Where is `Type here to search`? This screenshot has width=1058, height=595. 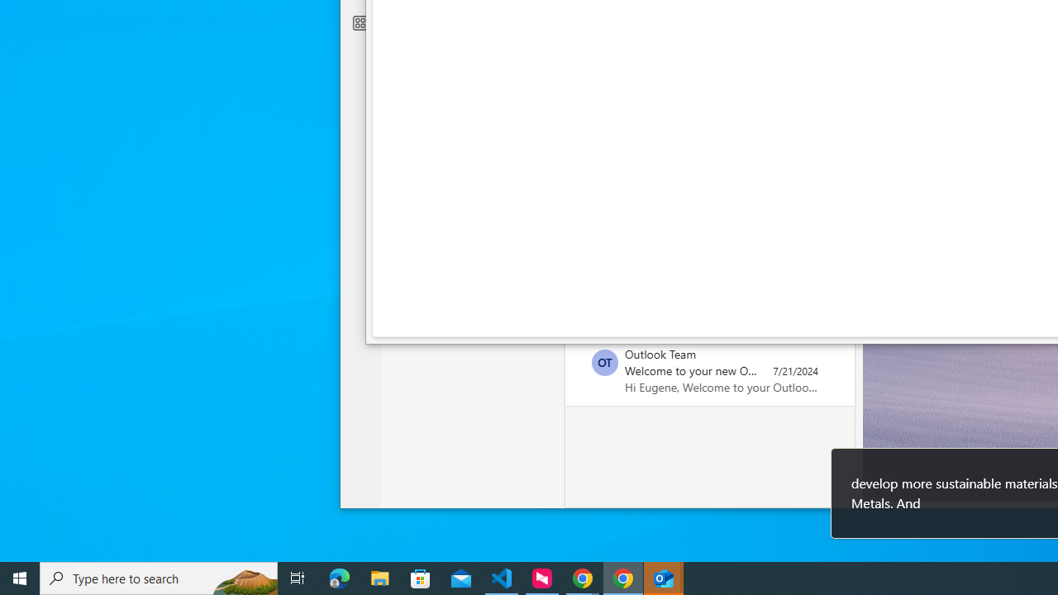
Type here to search is located at coordinates (159, 578).